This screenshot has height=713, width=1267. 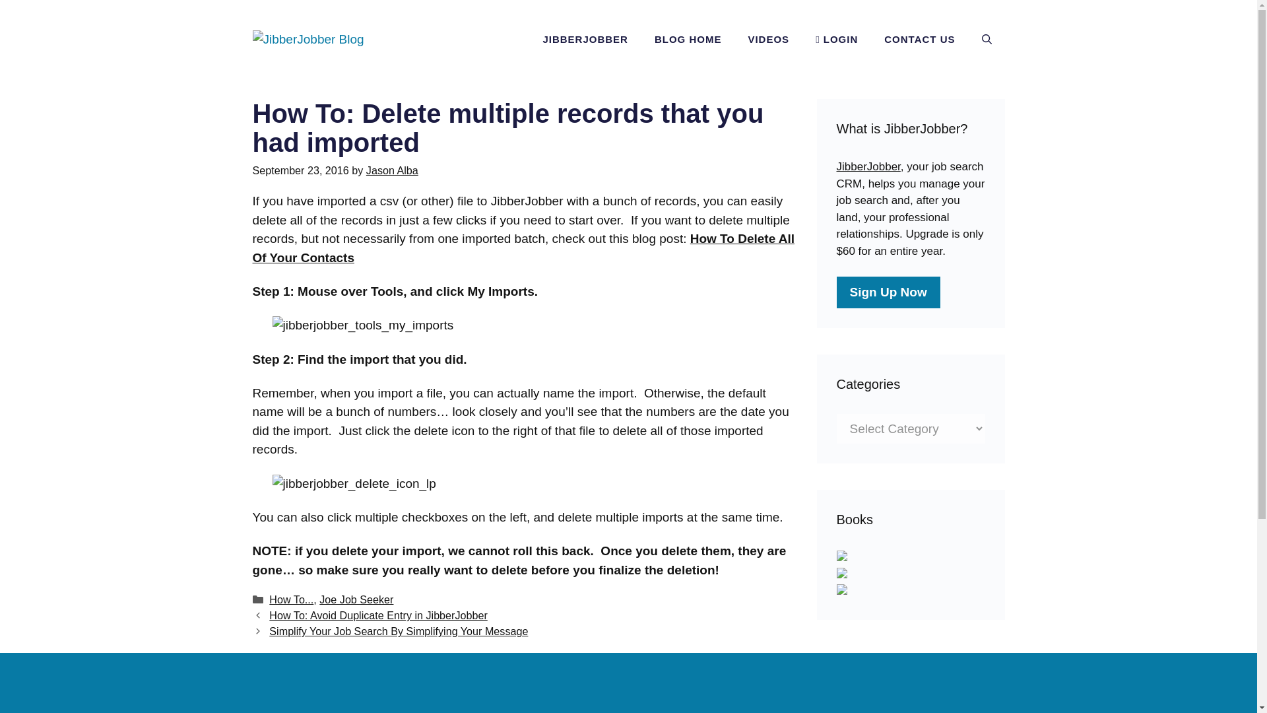 What do you see at coordinates (377, 615) in the screenshot?
I see `How To: Avoid Duplicate Entry in JibberJobber` at bounding box center [377, 615].